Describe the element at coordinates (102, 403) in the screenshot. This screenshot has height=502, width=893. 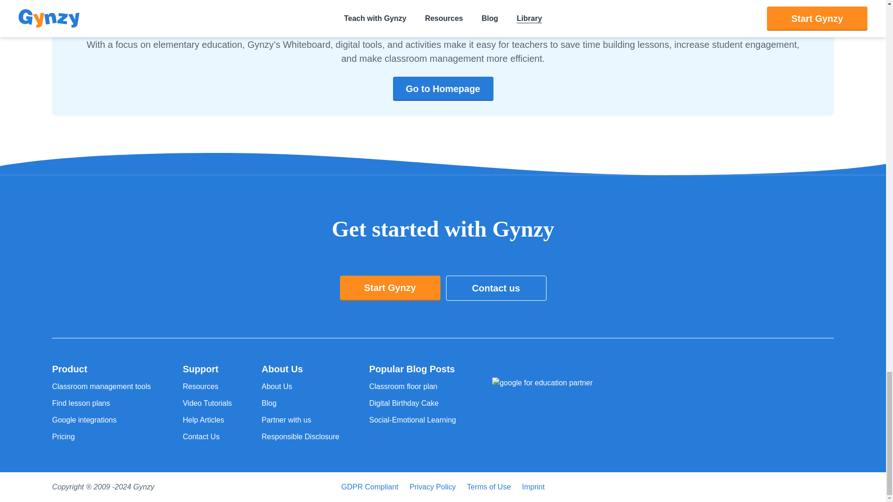
I see `Find lesson plans` at that location.